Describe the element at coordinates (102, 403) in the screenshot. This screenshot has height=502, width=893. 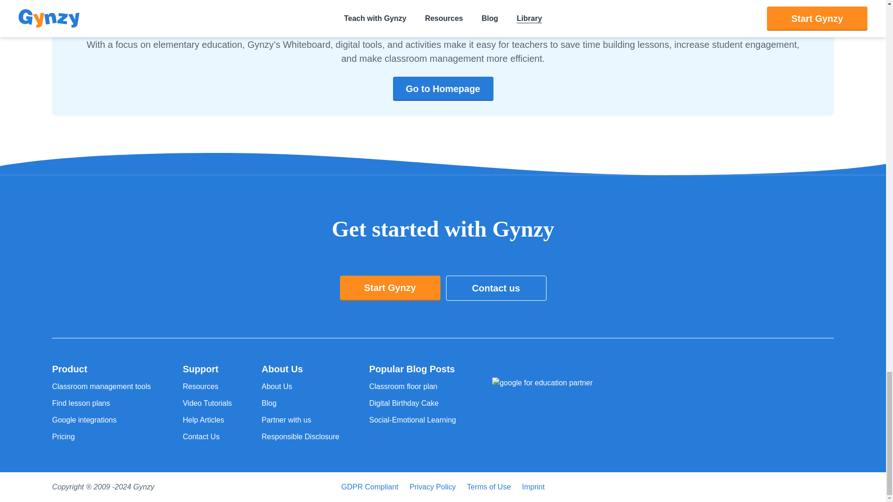
I see `Find lesson plans` at that location.